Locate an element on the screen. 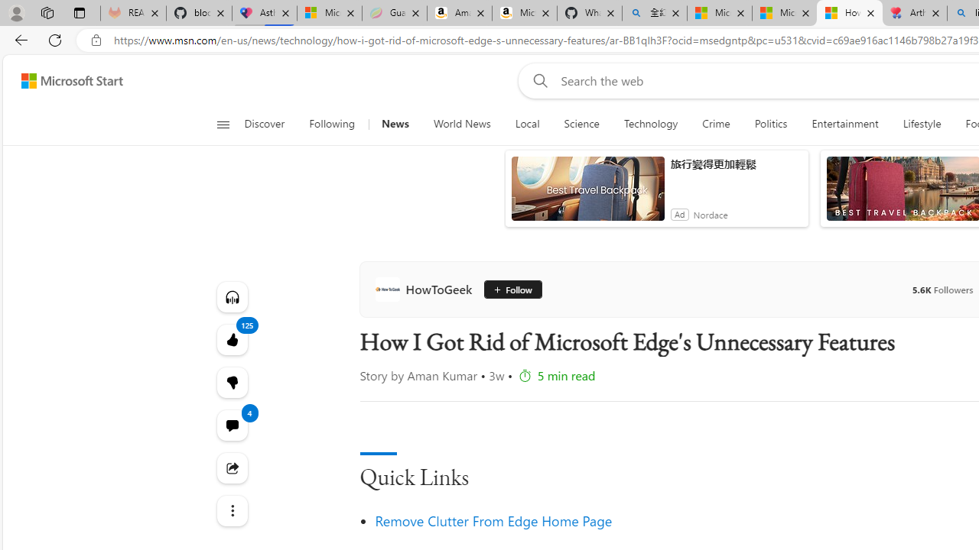  Skip to content is located at coordinates (66, 81).